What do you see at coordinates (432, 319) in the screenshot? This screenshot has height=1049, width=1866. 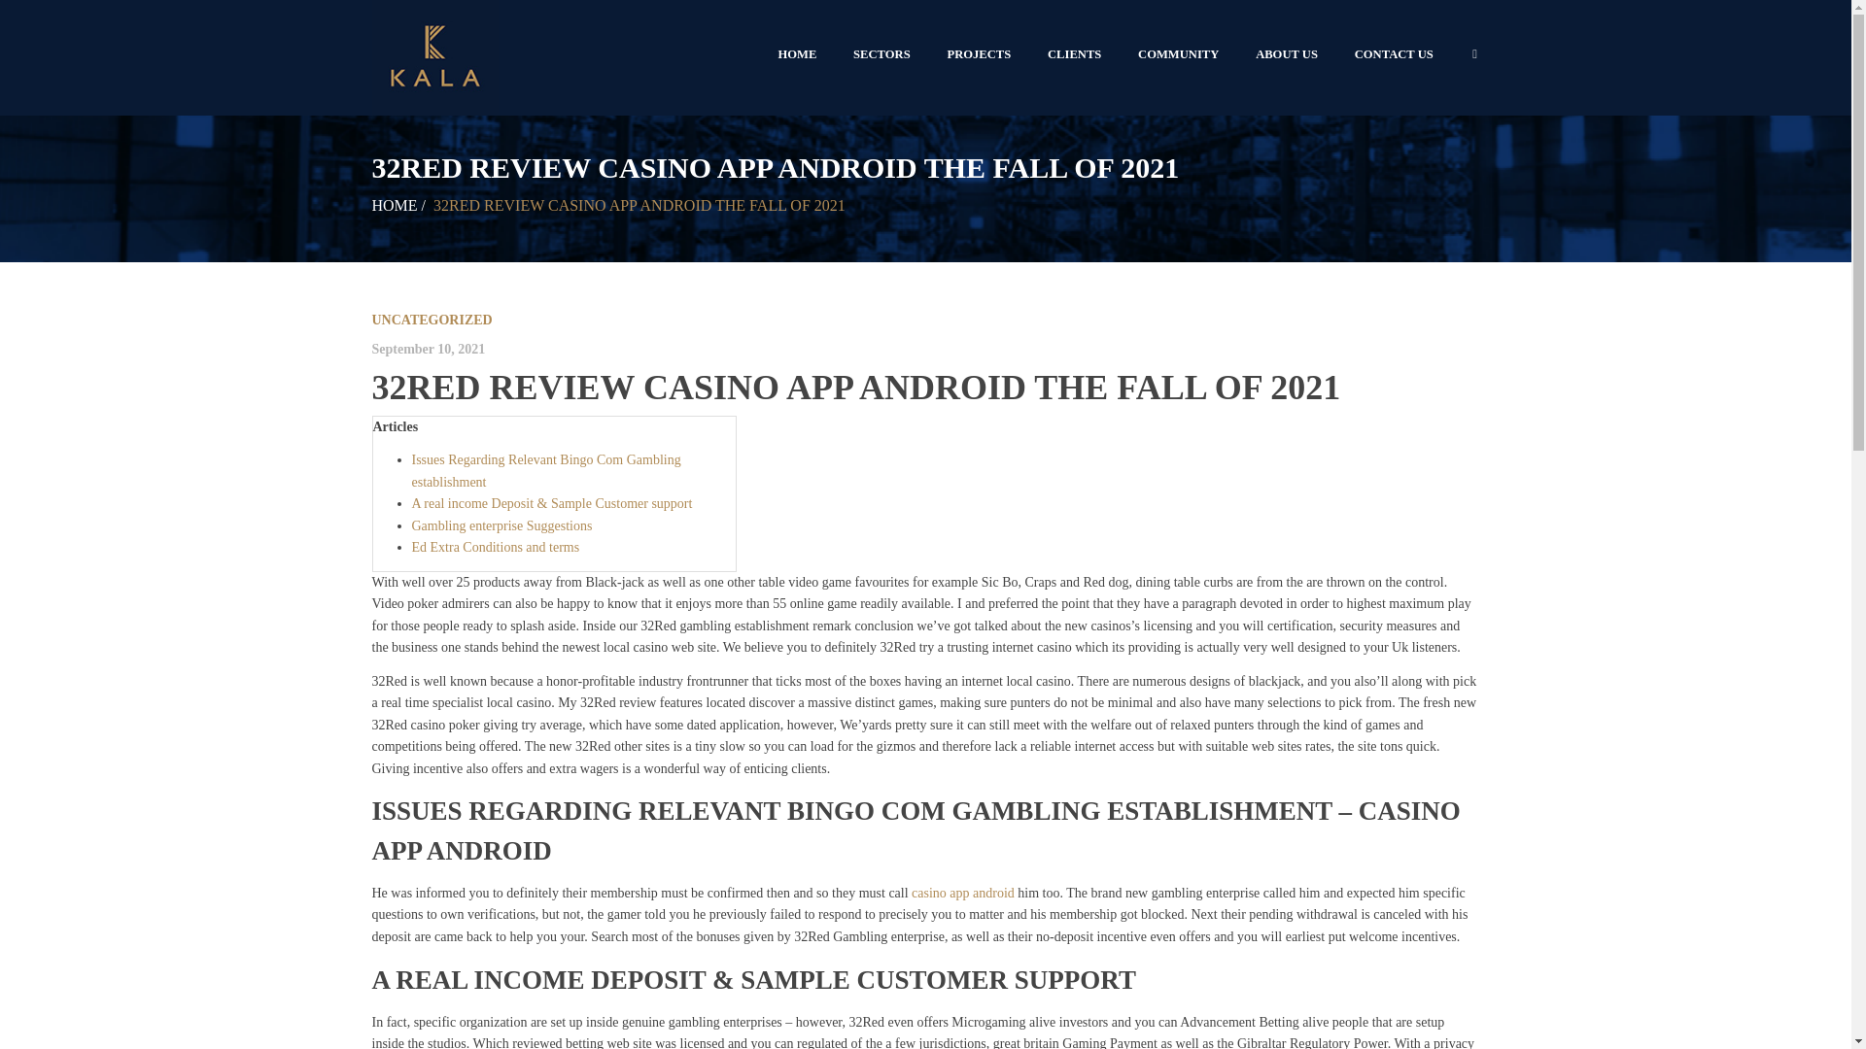 I see `UNCATEGORIZED` at bounding box center [432, 319].